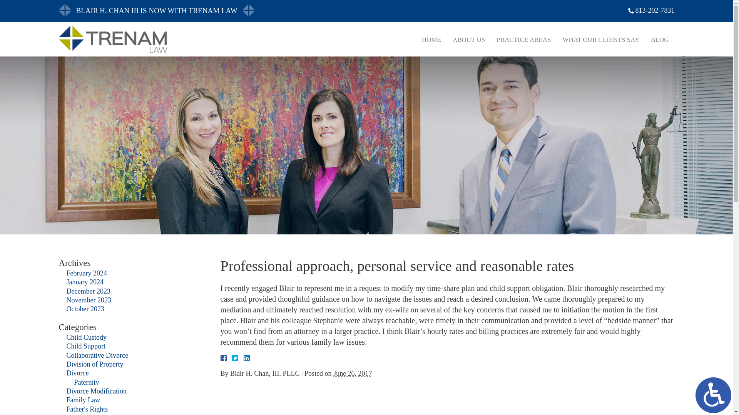 This screenshot has height=415, width=739. I want to click on BLOG, so click(660, 40).